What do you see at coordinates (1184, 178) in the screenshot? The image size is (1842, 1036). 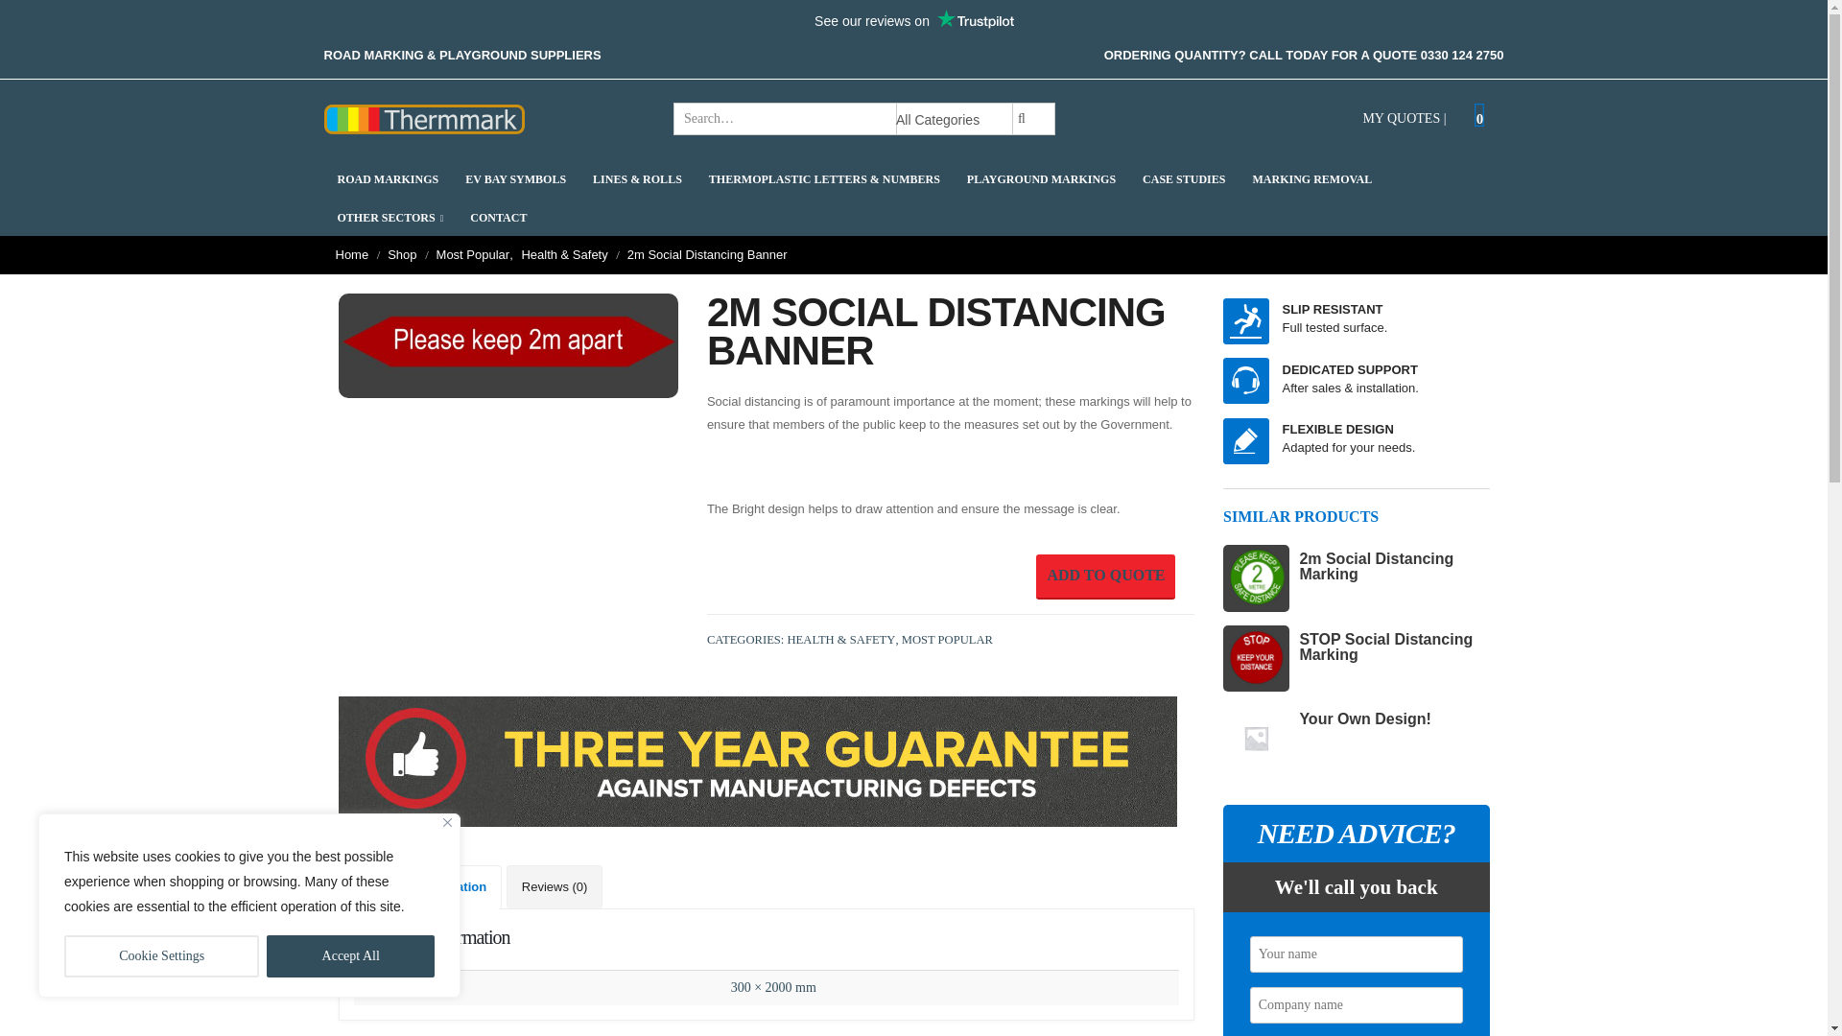 I see `CASE STUDIES` at bounding box center [1184, 178].